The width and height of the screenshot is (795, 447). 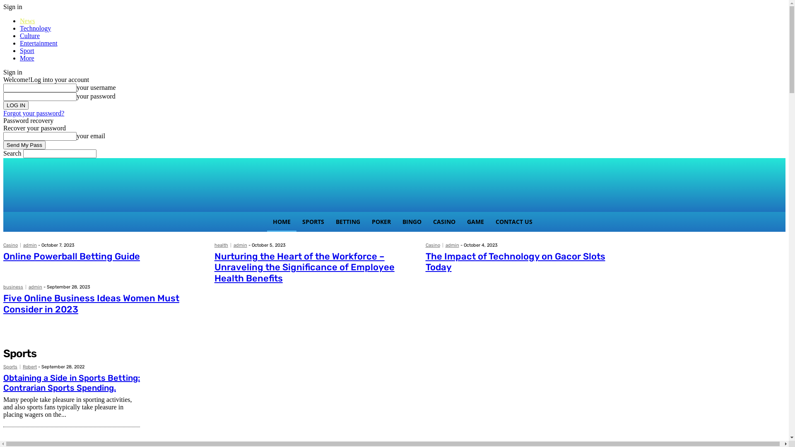 What do you see at coordinates (394, 183) in the screenshot?
I see `1st Online Casino` at bounding box center [394, 183].